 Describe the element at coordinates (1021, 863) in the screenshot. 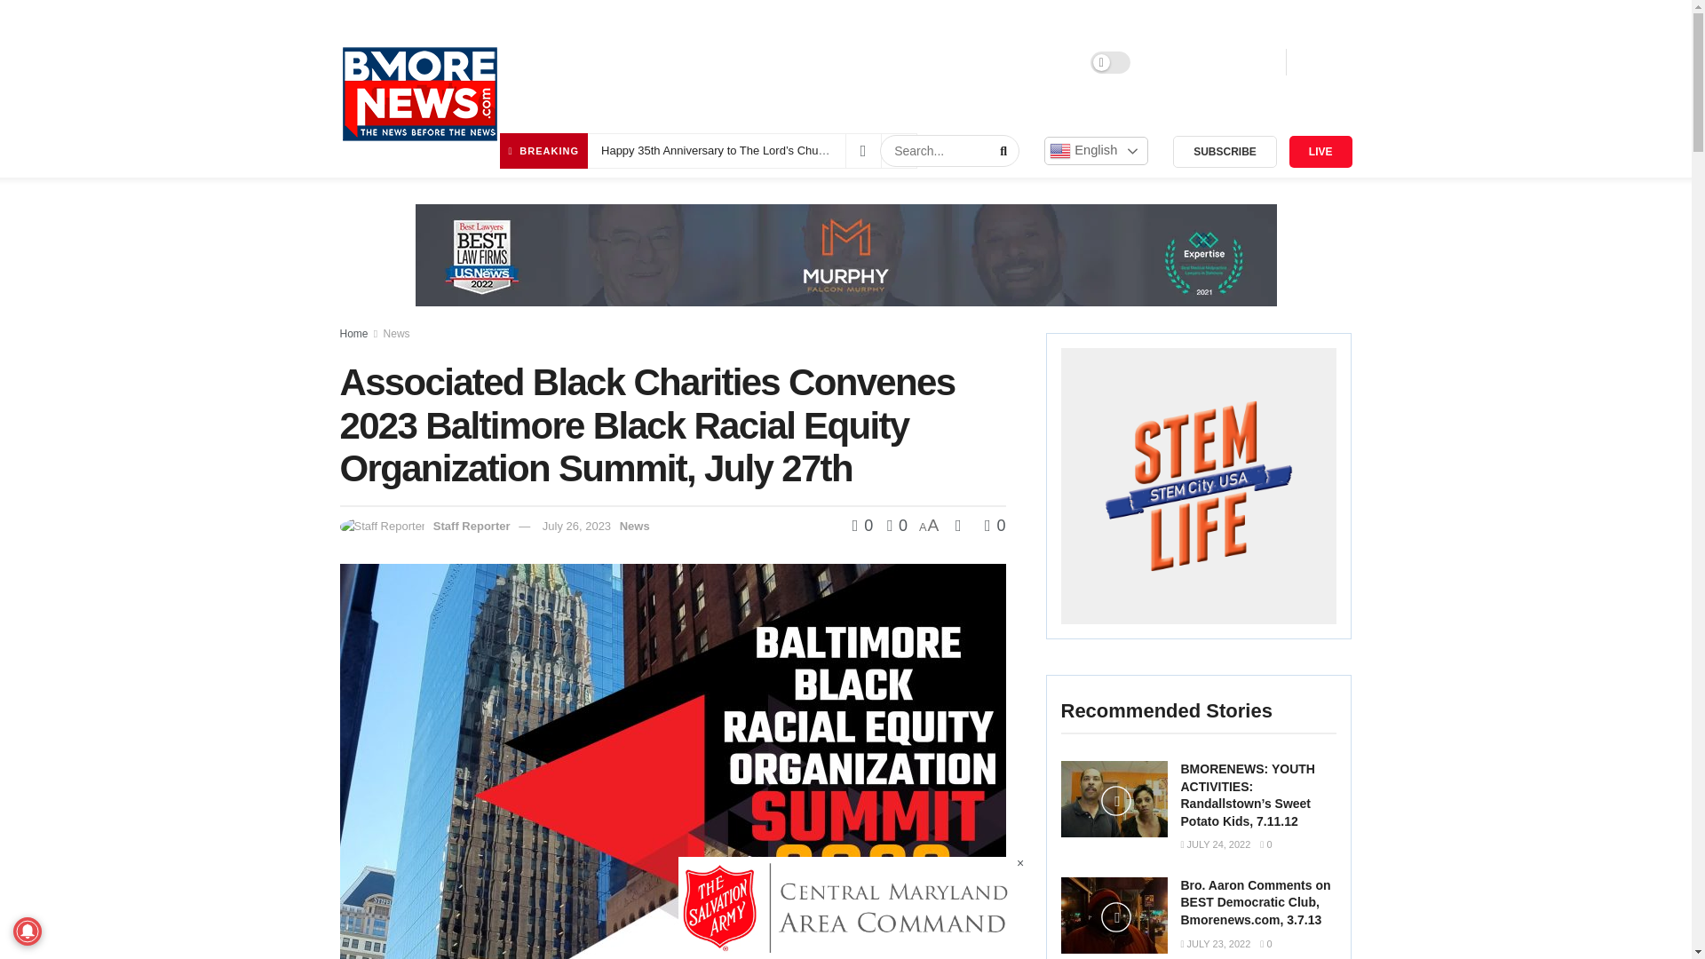

I see `close` at that location.